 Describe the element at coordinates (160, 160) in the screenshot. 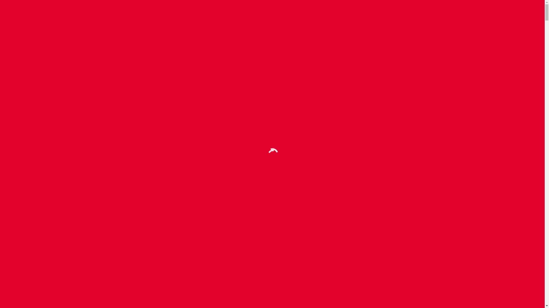

I see `USLUGE` at that location.